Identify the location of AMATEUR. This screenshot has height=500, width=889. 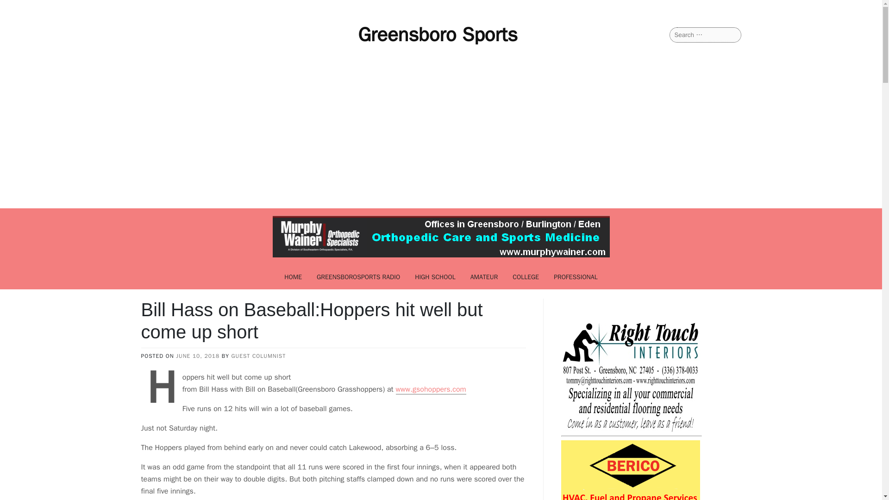
(484, 277).